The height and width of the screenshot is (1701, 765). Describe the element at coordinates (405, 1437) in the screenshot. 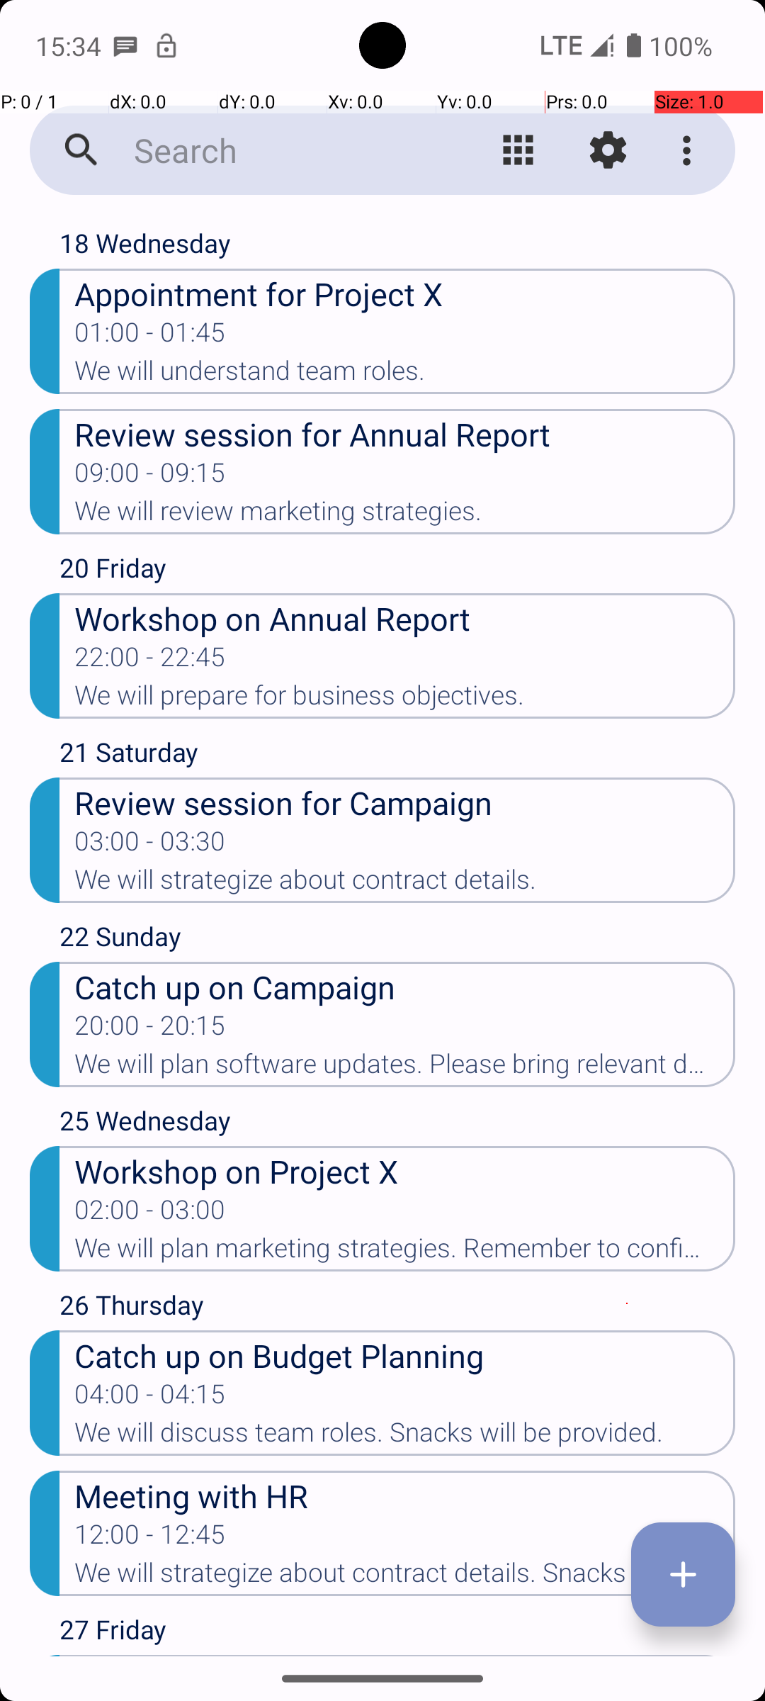

I see `We will discuss team roles. Snacks will be provided.` at that location.